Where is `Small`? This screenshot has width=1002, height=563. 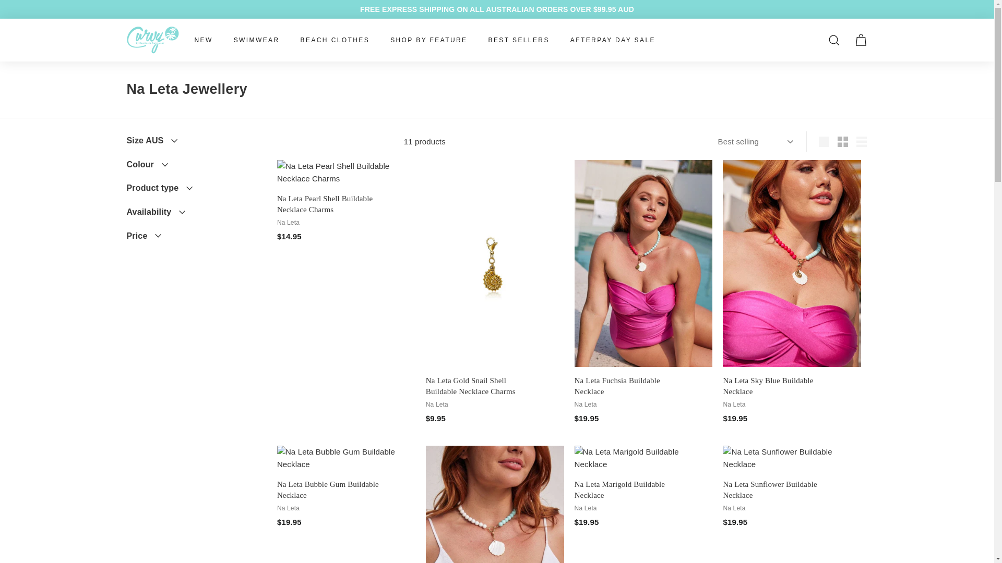
Small is located at coordinates (843, 141).